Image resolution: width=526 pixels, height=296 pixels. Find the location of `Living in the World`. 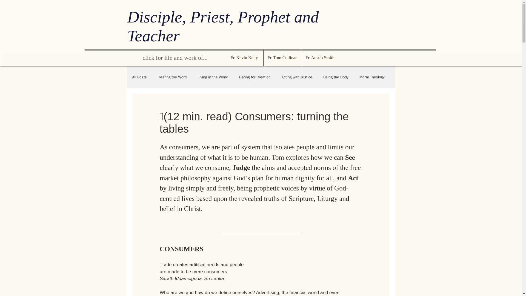

Living in the World is located at coordinates (213, 77).